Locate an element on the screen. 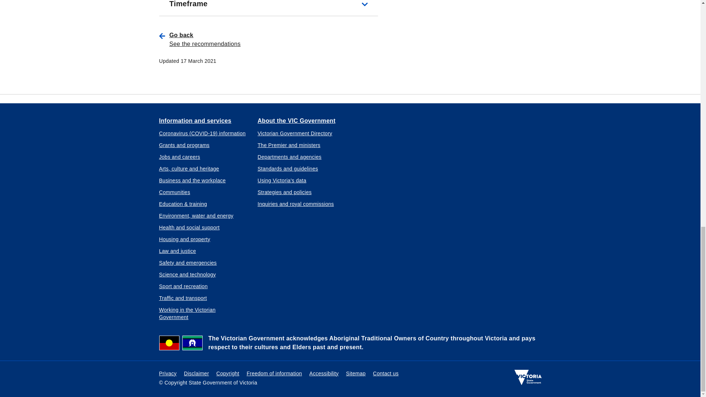  Law and justice is located at coordinates (177, 251).